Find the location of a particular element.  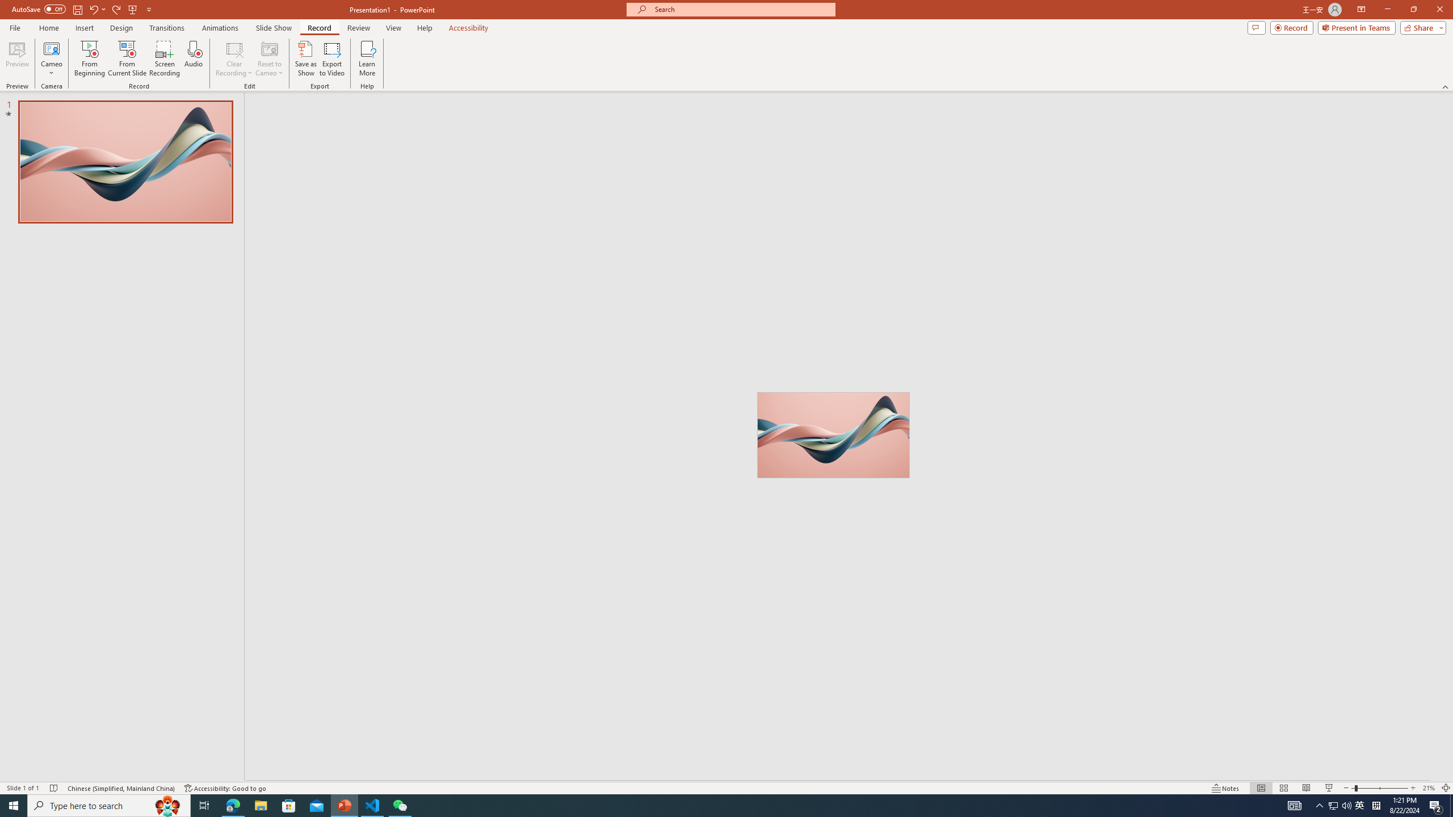

Cameo is located at coordinates (51, 48).